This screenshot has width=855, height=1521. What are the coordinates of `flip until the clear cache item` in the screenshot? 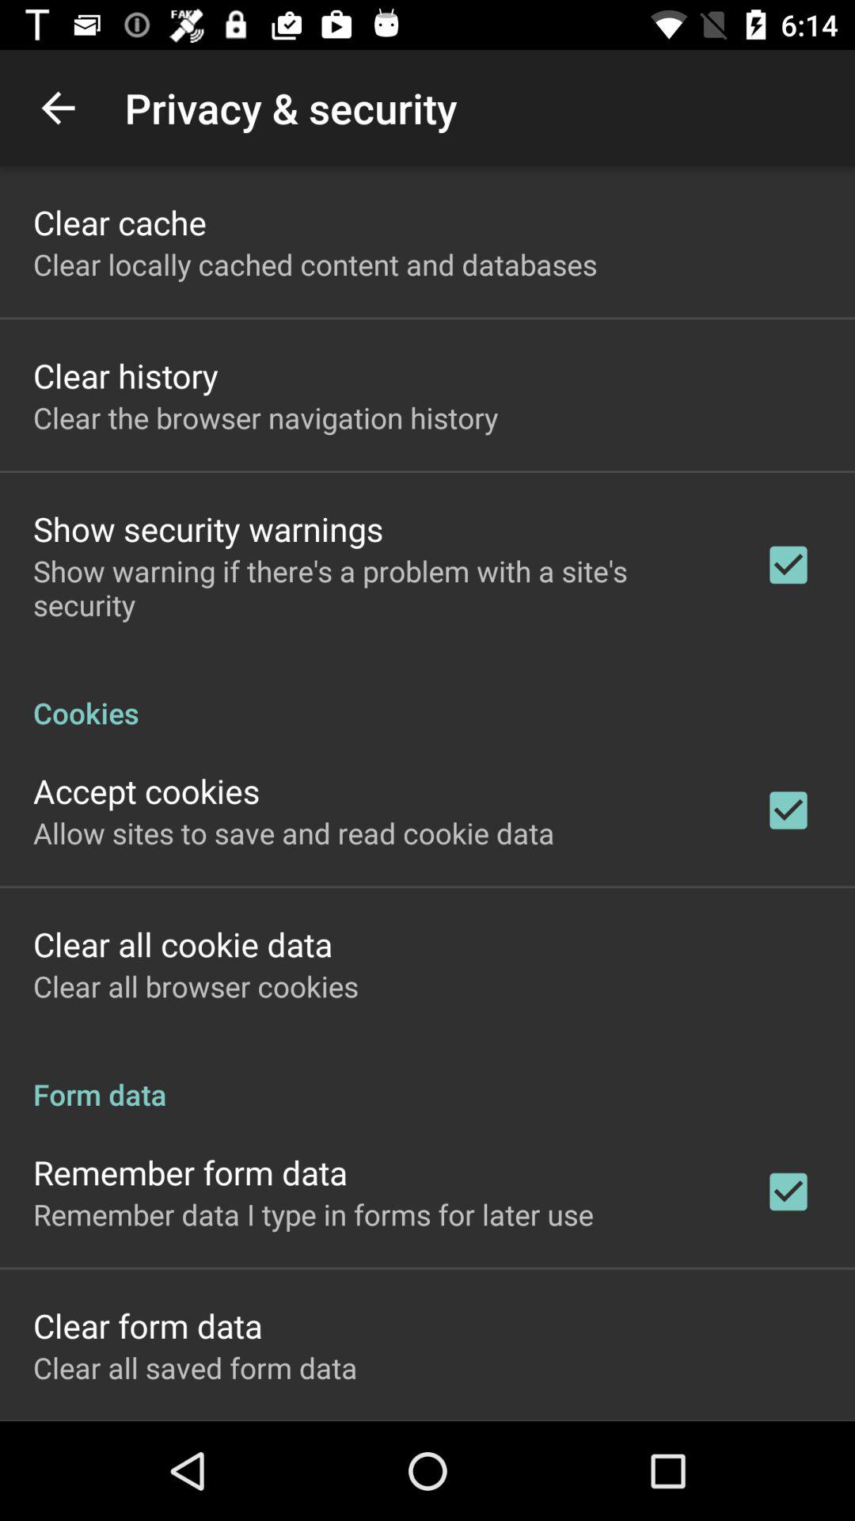 It's located at (120, 222).